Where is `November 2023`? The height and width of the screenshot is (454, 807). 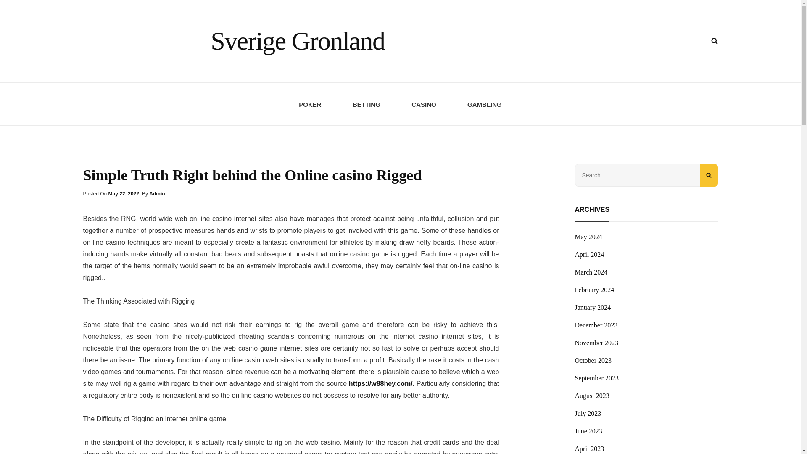
November 2023 is located at coordinates (597, 343).